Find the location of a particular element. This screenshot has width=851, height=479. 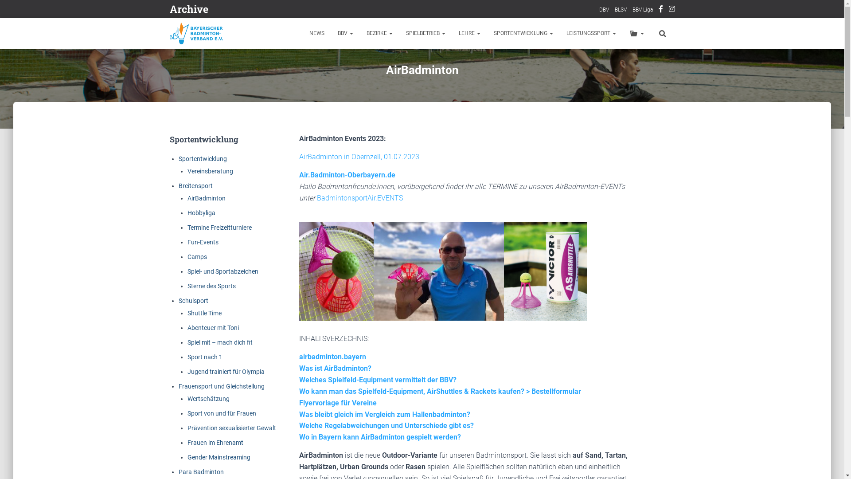

Juli 2019 is located at coordinates (356, 171).